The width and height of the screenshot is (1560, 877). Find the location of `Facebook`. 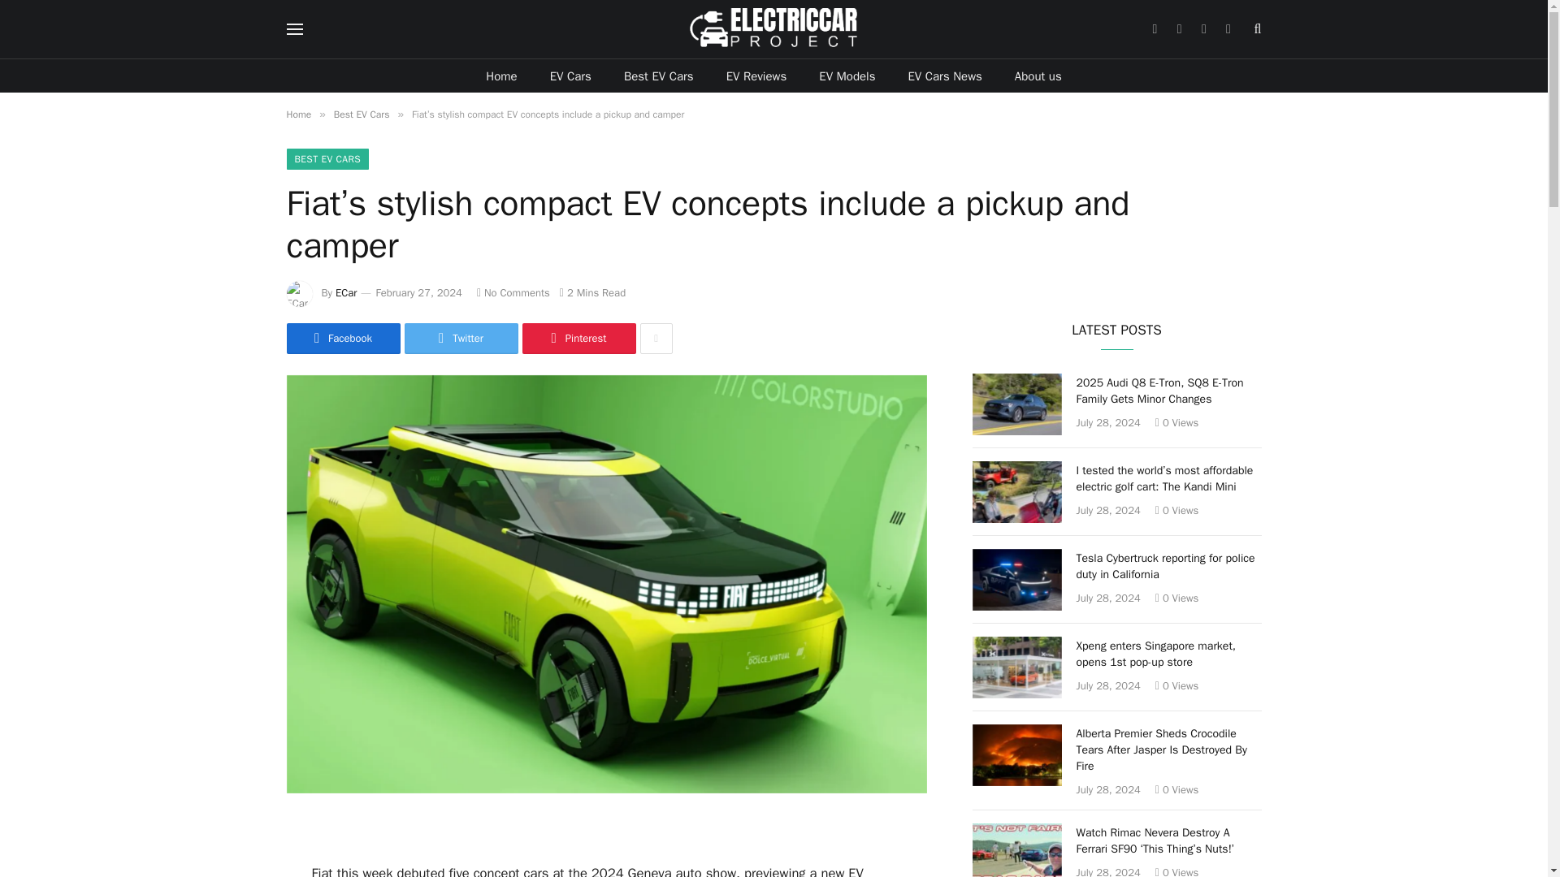

Facebook is located at coordinates (342, 339).